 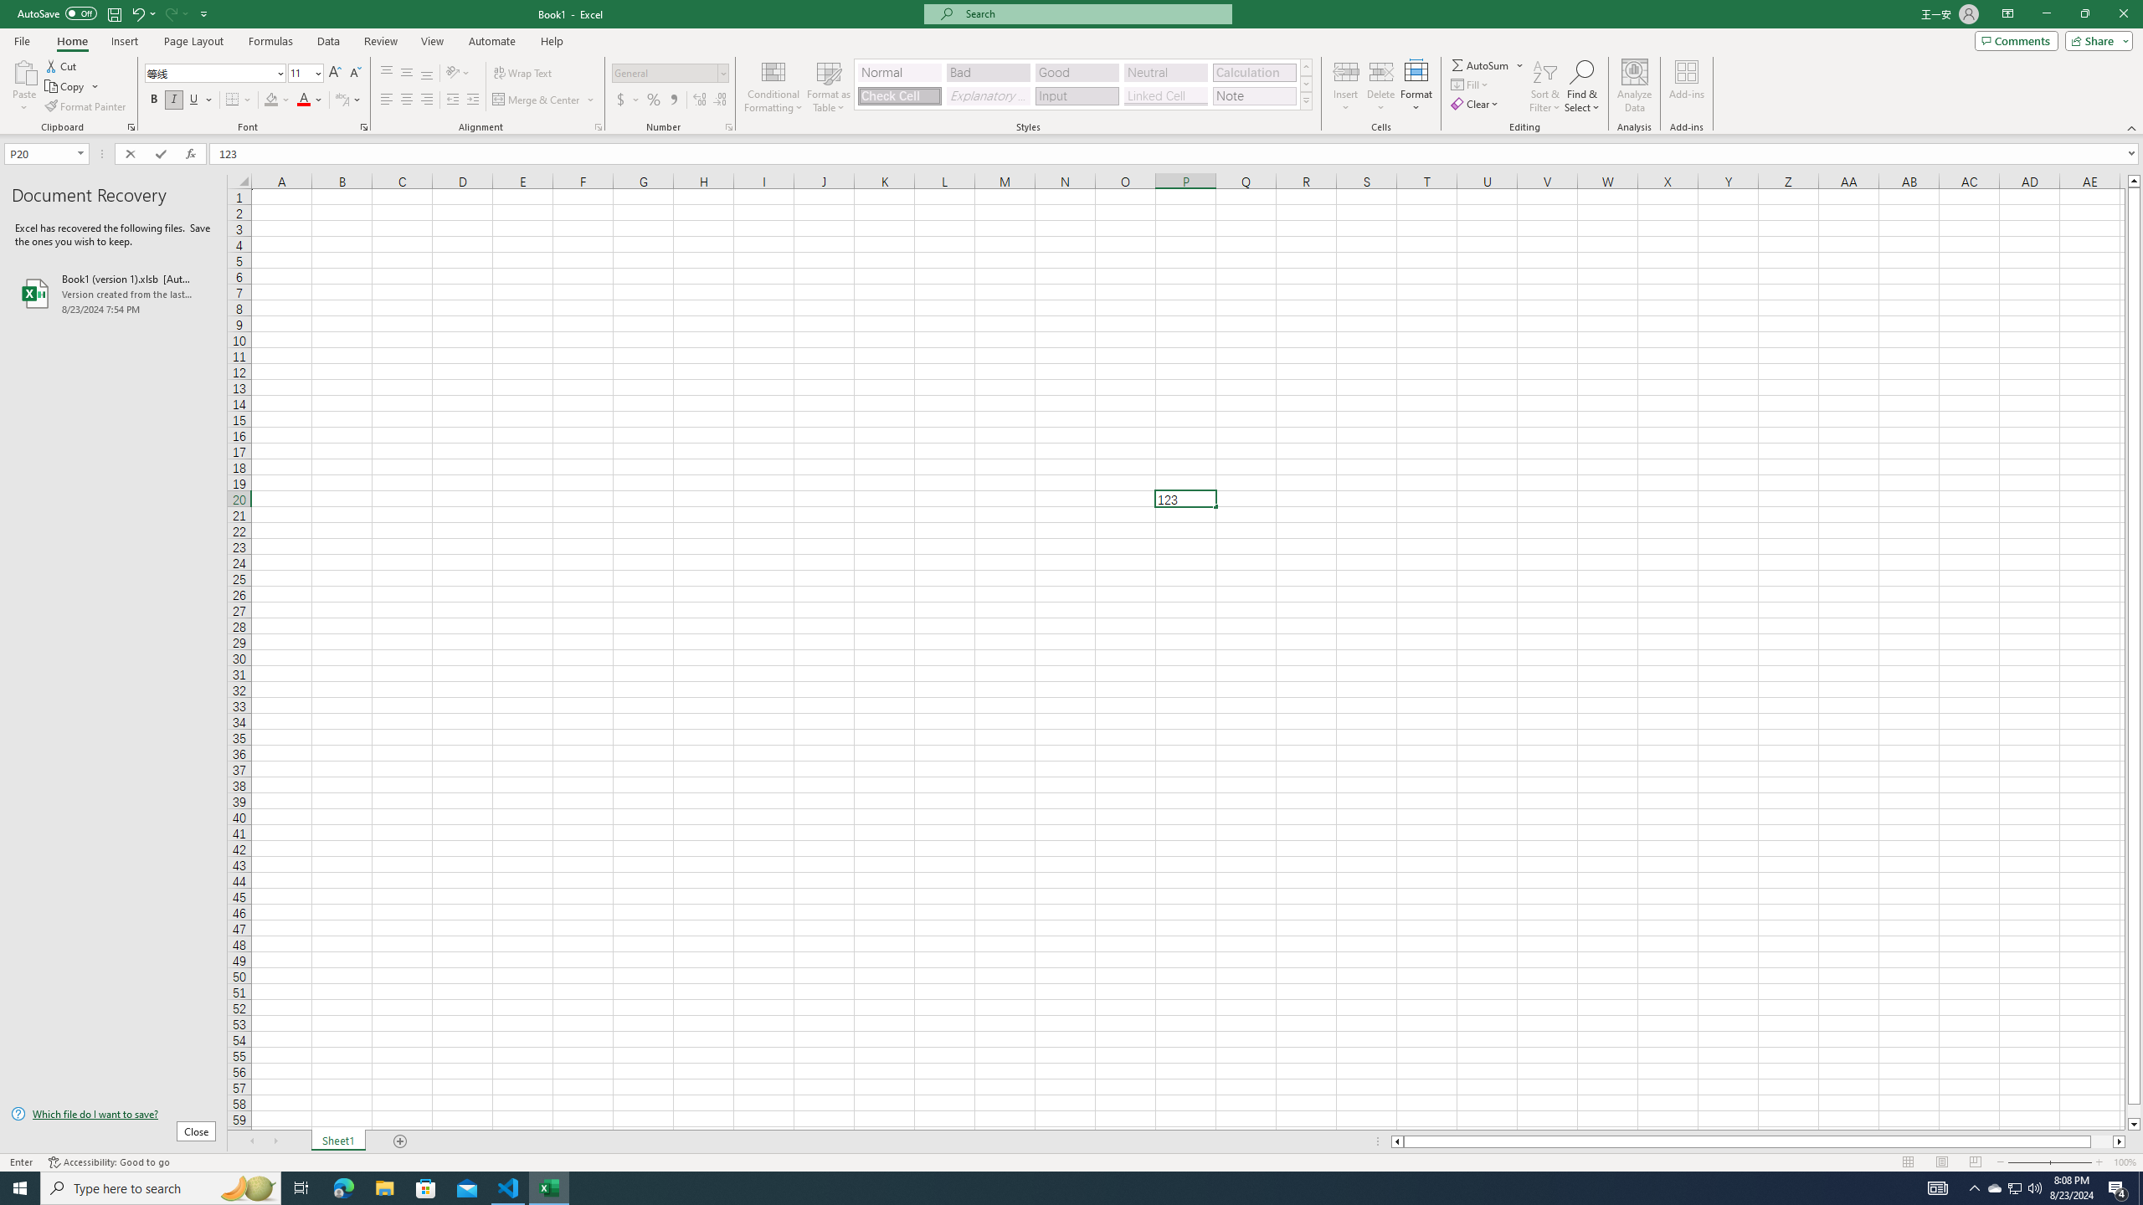 What do you see at coordinates (2046, 14) in the screenshot?
I see `Minimize` at bounding box center [2046, 14].